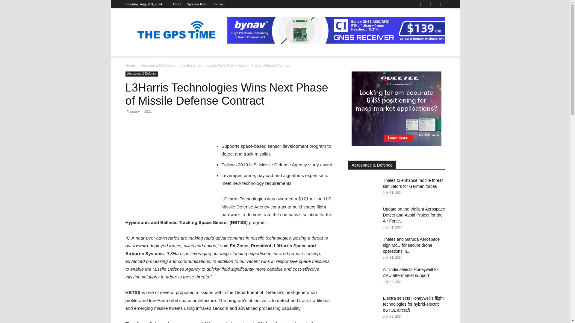 This screenshot has width=575, height=323. I want to click on Sponsor Post, so click(196, 4).